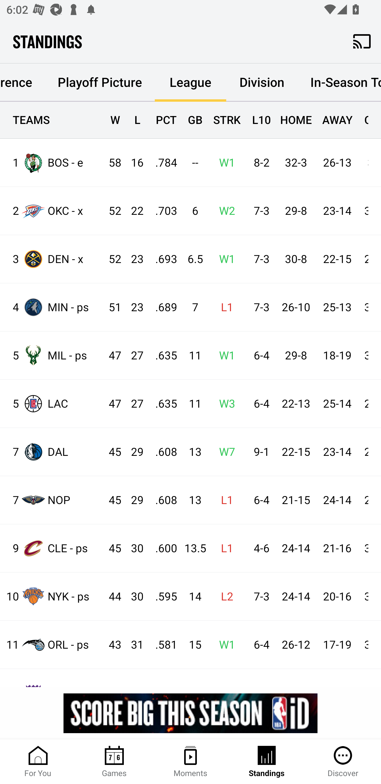  What do you see at coordinates (296, 596) in the screenshot?
I see `24-14` at bounding box center [296, 596].